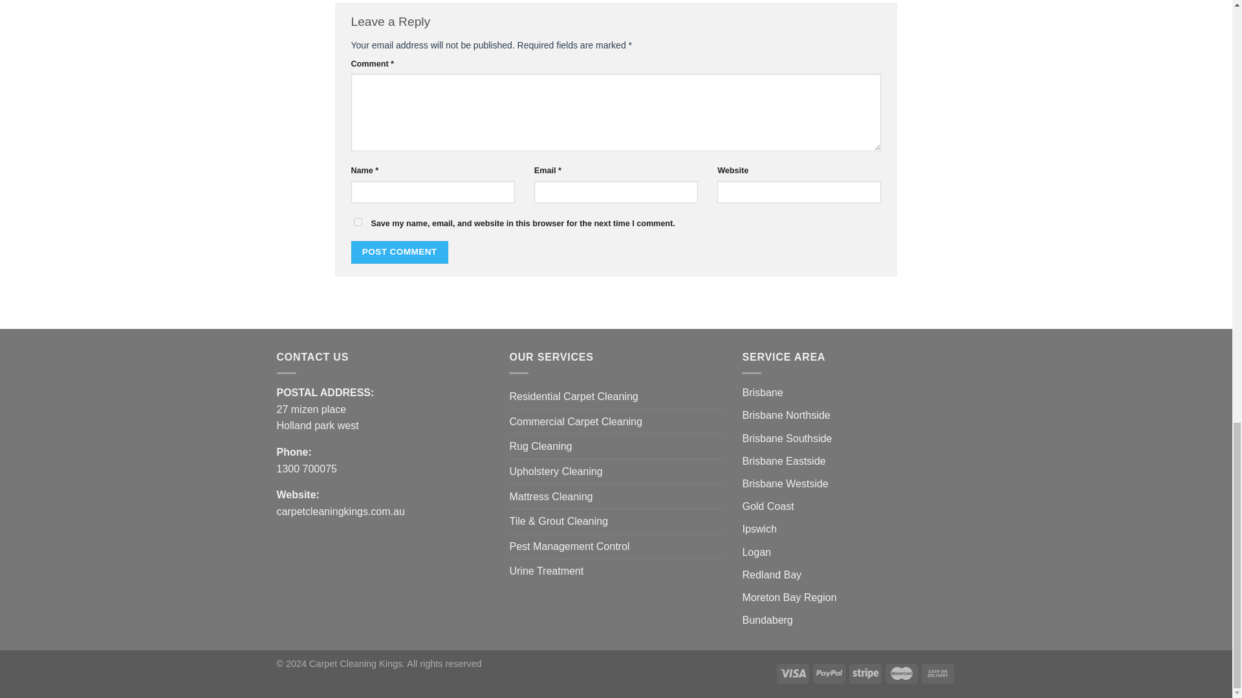 The image size is (1242, 698). Describe the element at coordinates (550, 496) in the screenshot. I see `Mattress Cleaning` at that location.